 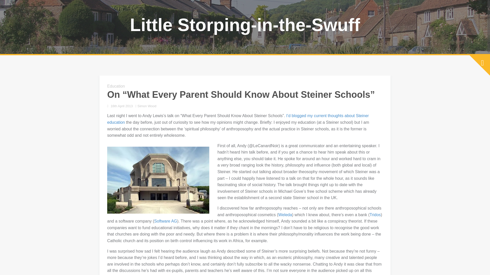 I want to click on Education, so click(x=116, y=86).